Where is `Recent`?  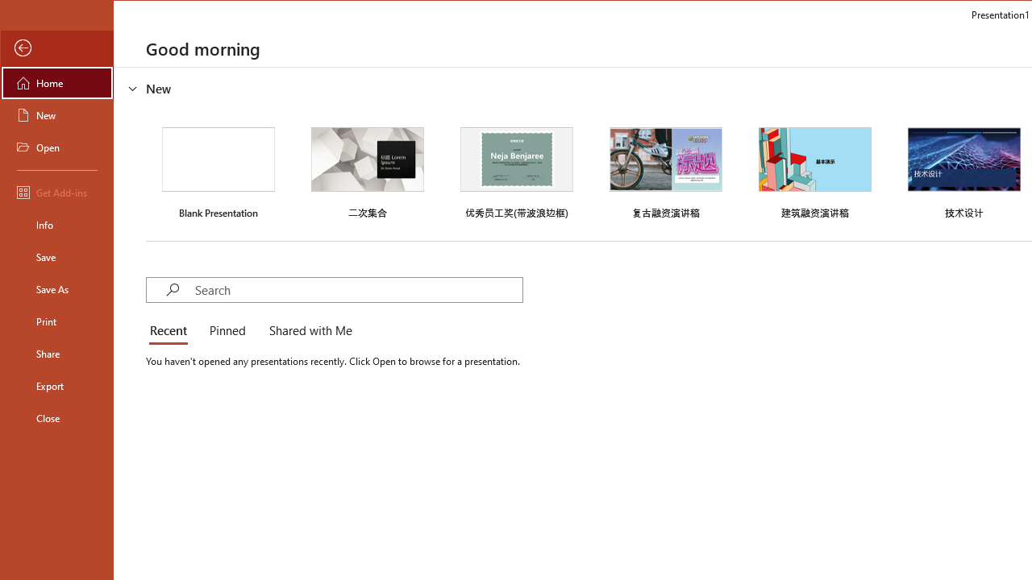
Recent is located at coordinates (171, 332).